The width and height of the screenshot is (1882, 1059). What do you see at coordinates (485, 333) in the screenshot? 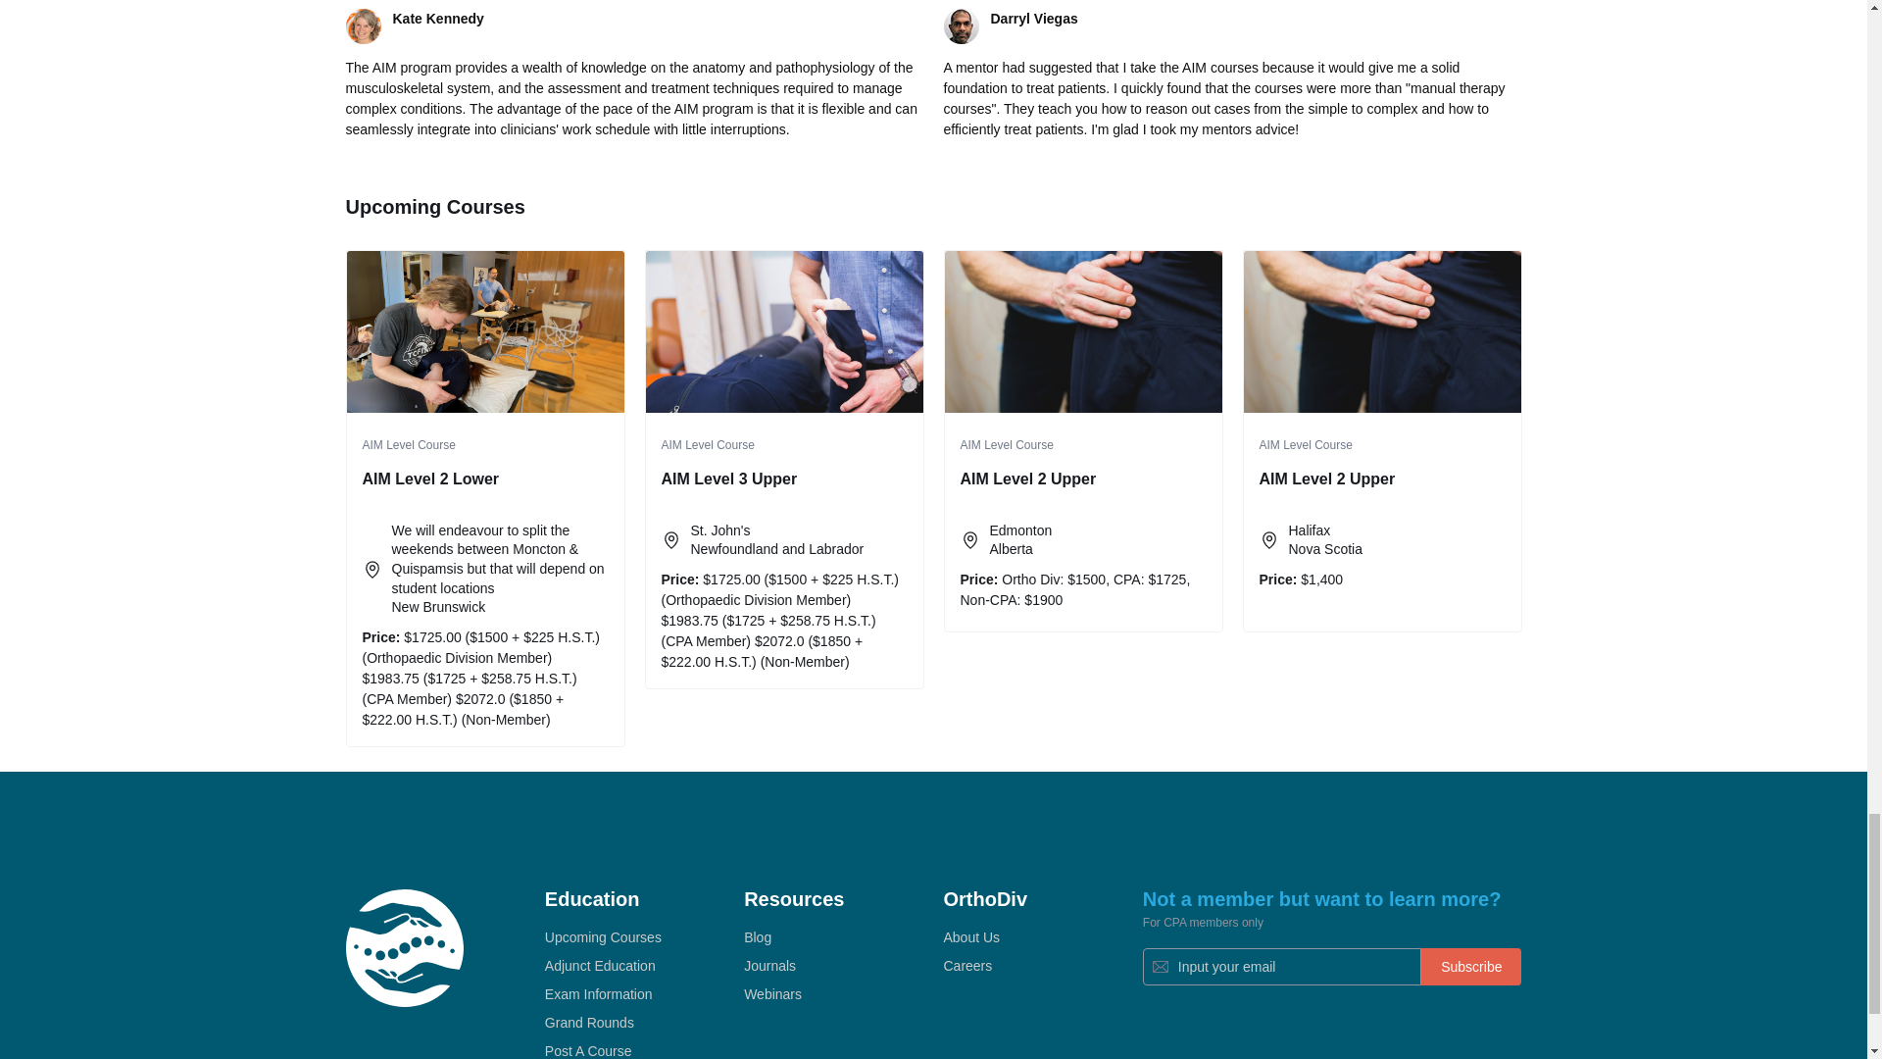
I see `AIM Level 2 Lower` at bounding box center [485, 333].